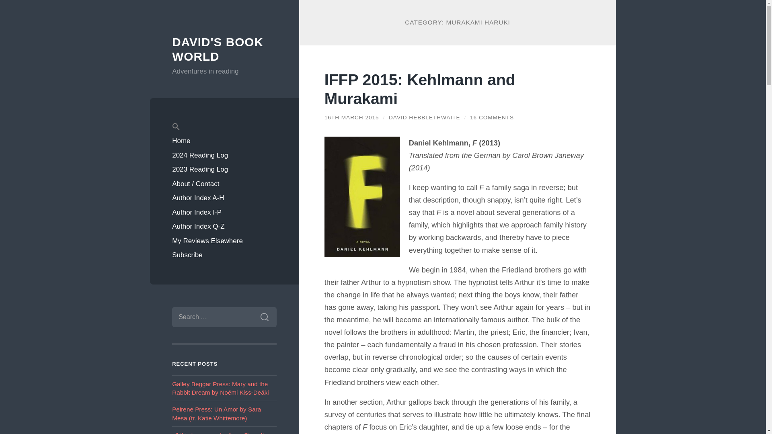 The width and height of the screenshot is (772, 434). I want to click on 2023 Reading Log, so click(224, 169).